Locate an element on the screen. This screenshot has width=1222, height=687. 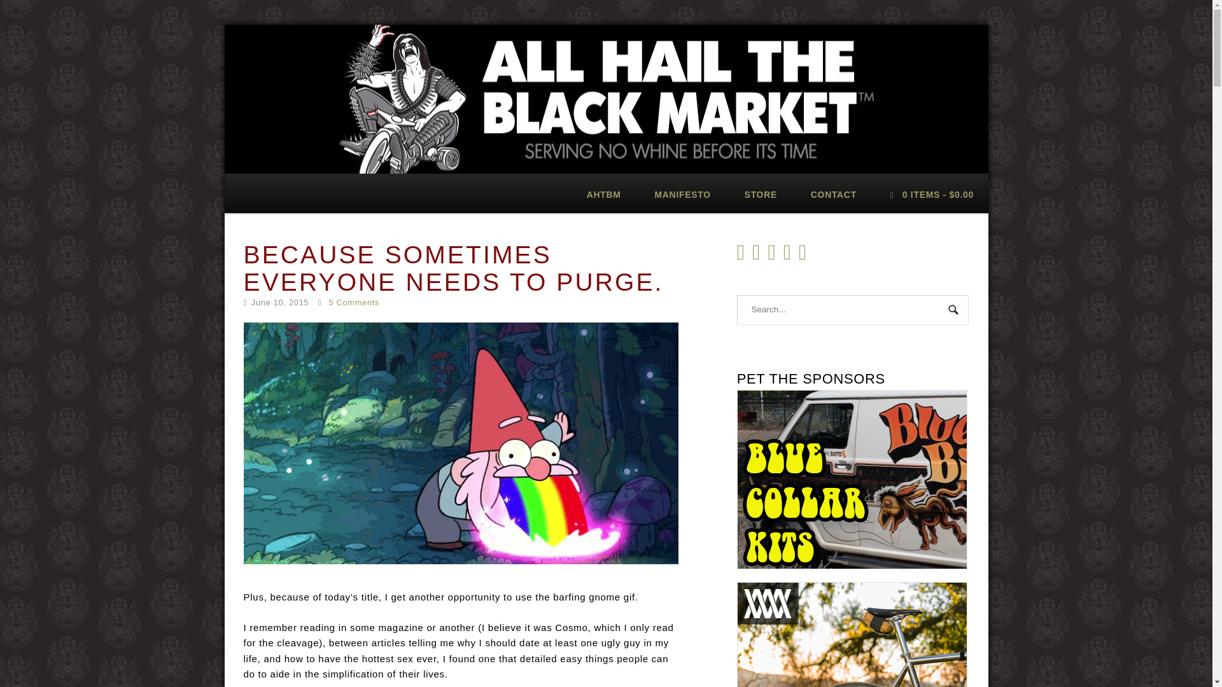
STORE is located at coordinates (760, 193).